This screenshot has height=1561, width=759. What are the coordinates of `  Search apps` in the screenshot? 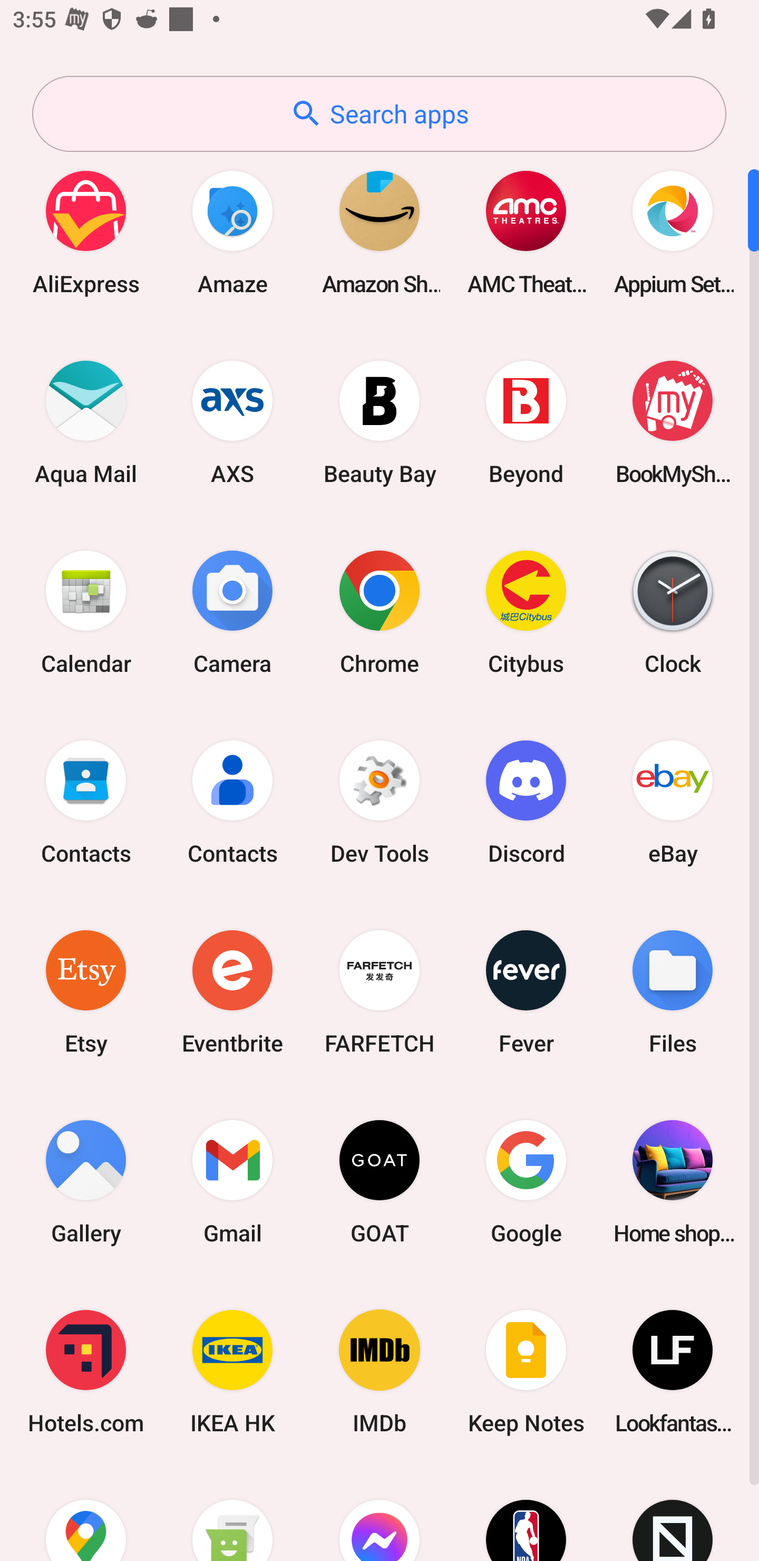 It's located at (379, 114).